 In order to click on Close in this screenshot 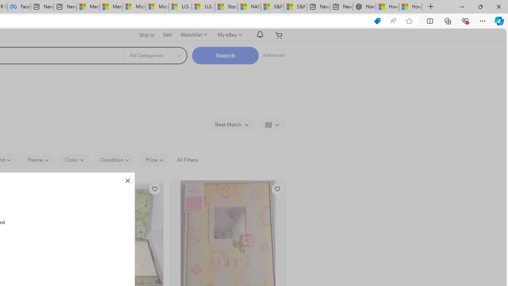, I will do `click(127, 180)`.